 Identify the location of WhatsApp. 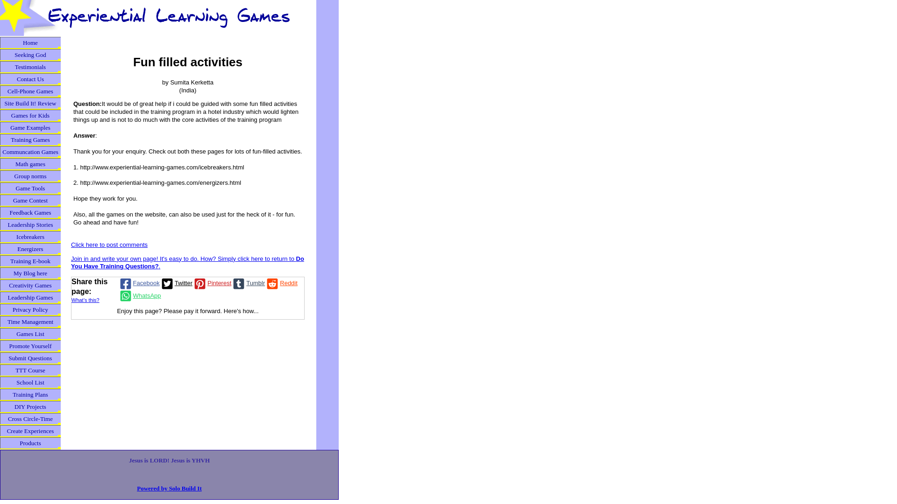
(140, 296).